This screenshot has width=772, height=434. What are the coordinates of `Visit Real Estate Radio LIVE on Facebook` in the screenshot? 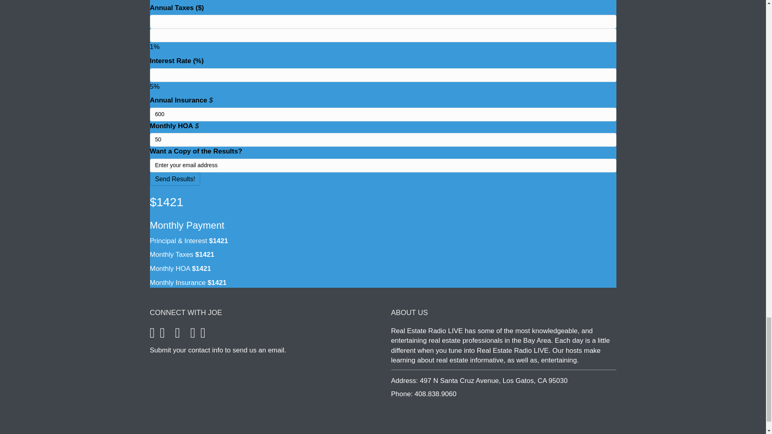 It's located at (152, 335).